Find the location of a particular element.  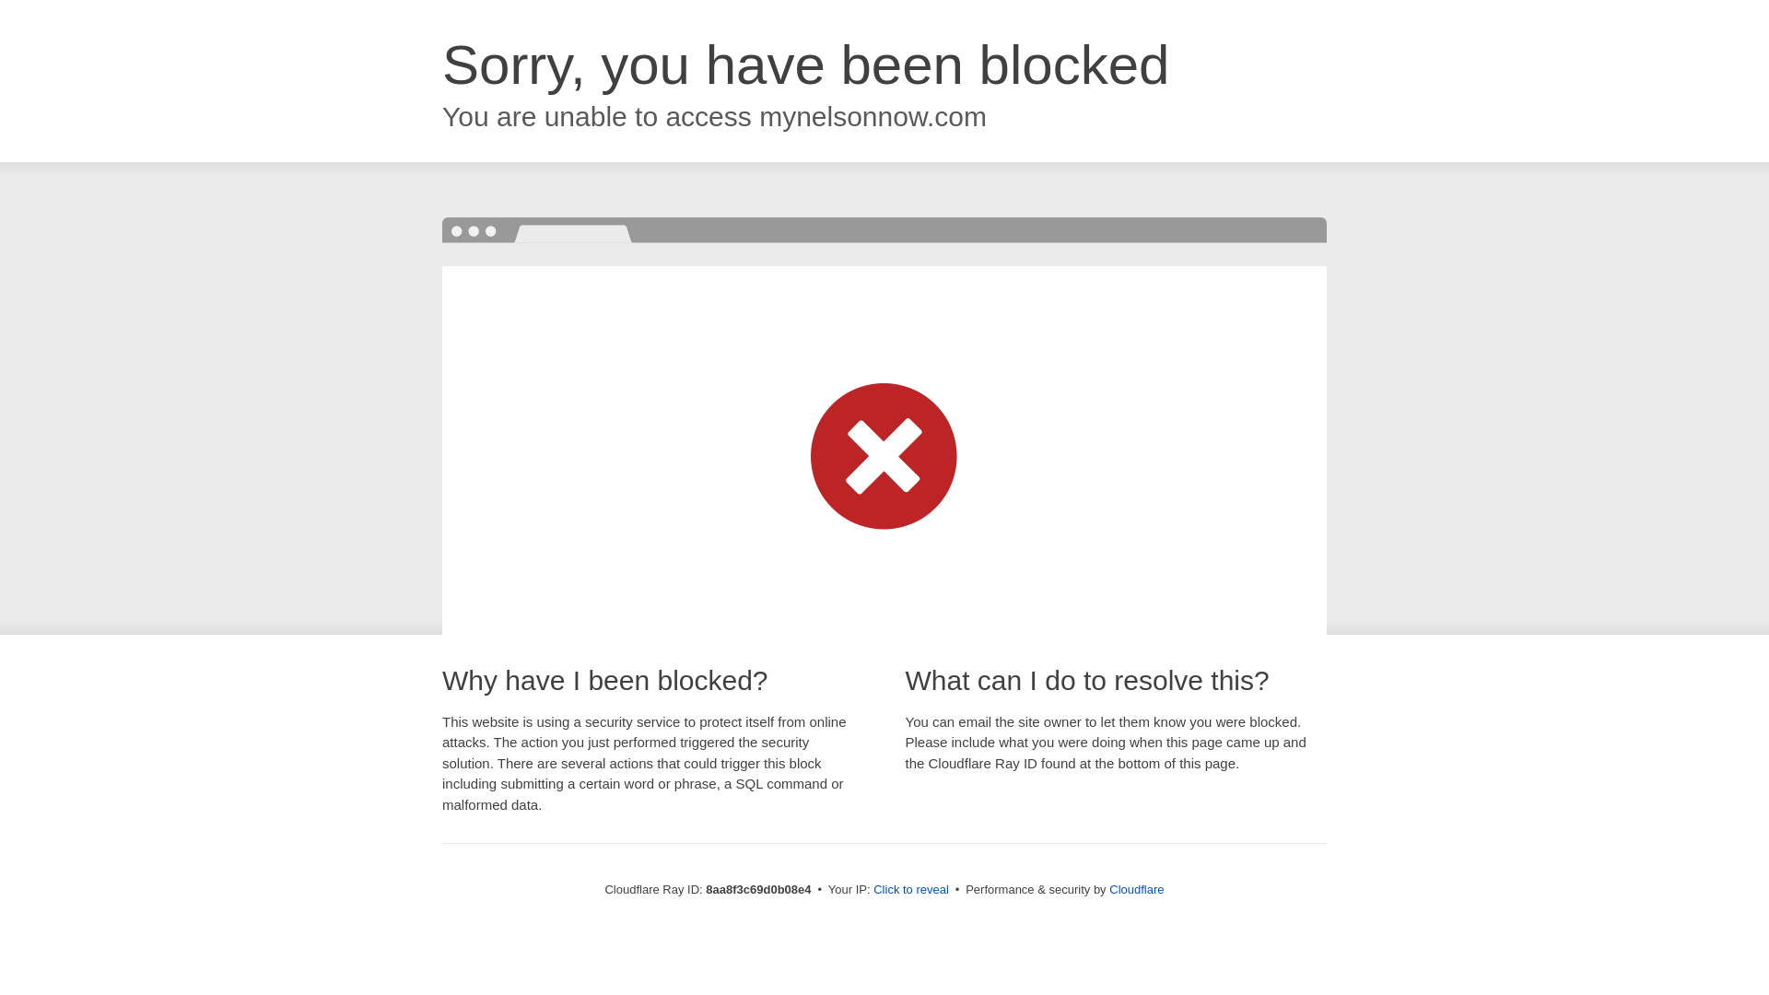

Cloudflare is located at coordinates (1136, 889).